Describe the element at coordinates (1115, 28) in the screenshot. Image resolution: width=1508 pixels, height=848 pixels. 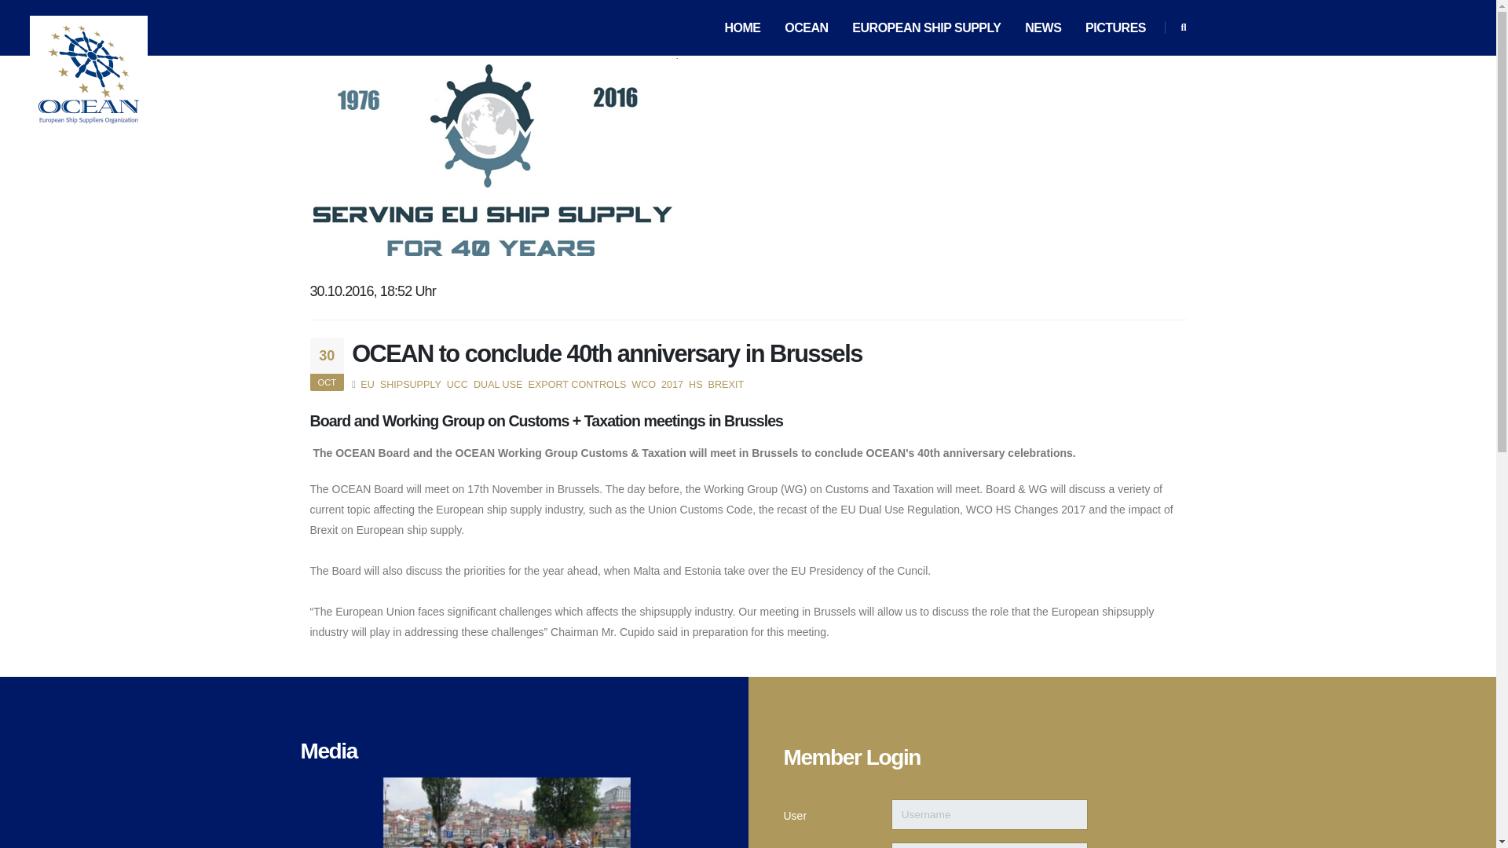
I see `PICTURES` at that location.